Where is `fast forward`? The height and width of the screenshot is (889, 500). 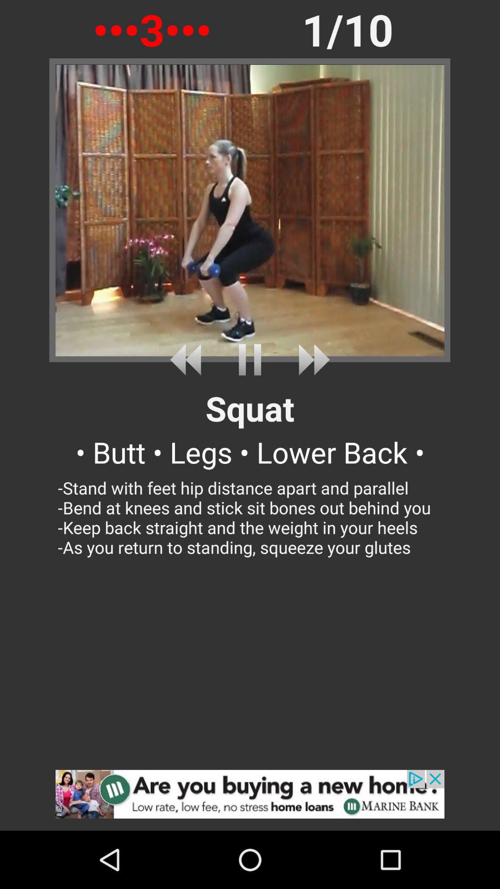 fast forward is located at coordinates (310, 359).